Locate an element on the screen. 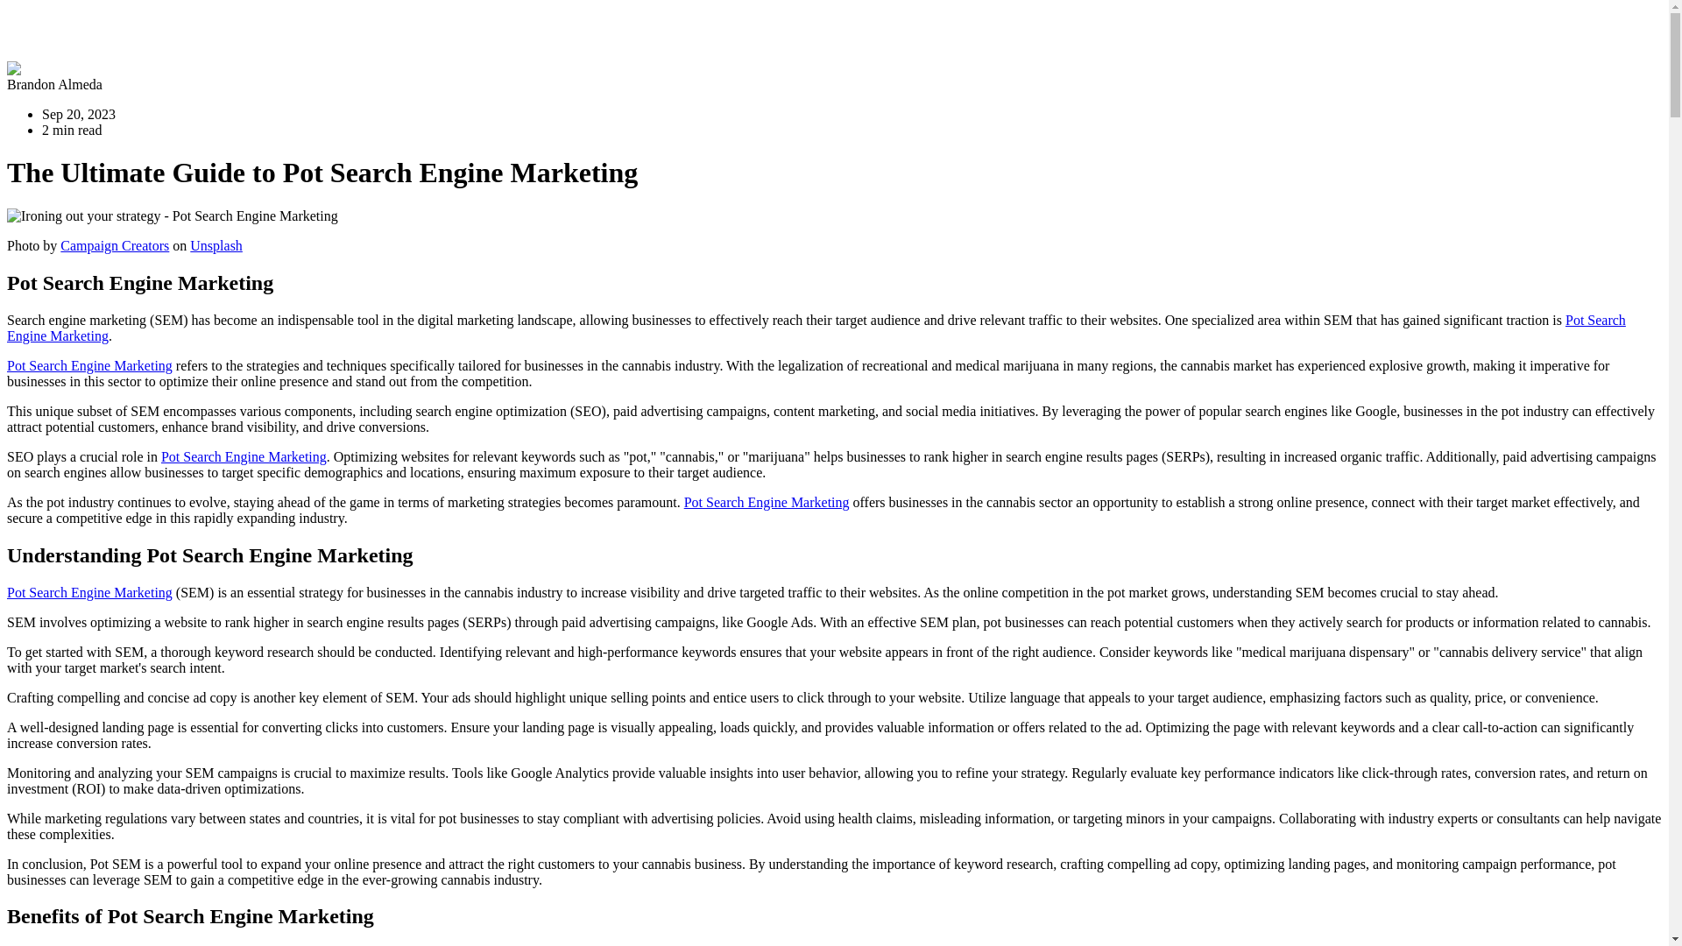  Unsplash is located at coordinates (216, 245).